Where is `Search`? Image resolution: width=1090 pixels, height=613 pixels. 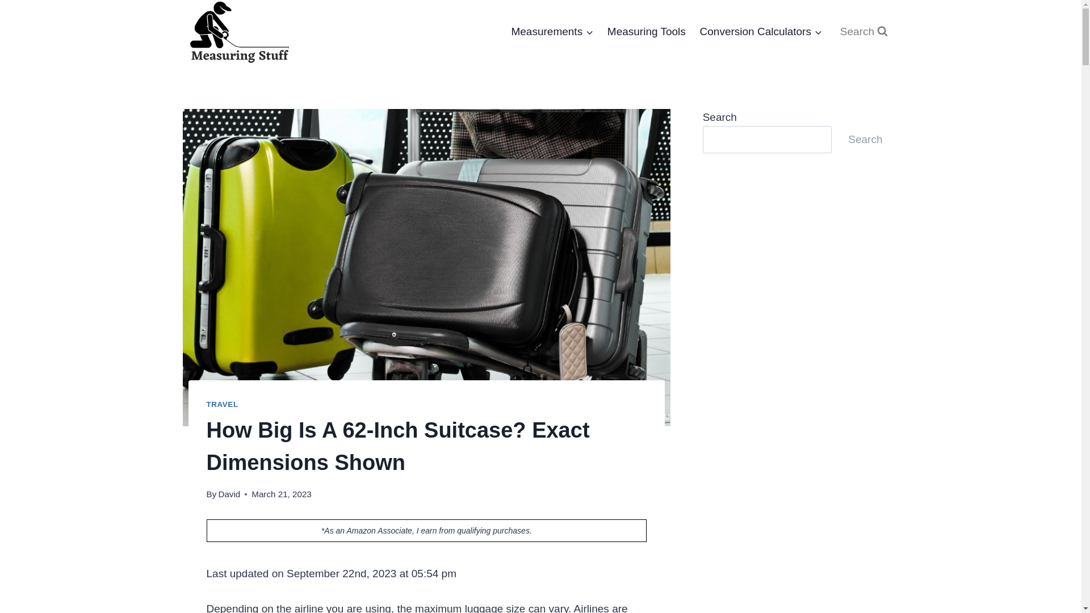 Search is located at coordinates (863, 31).